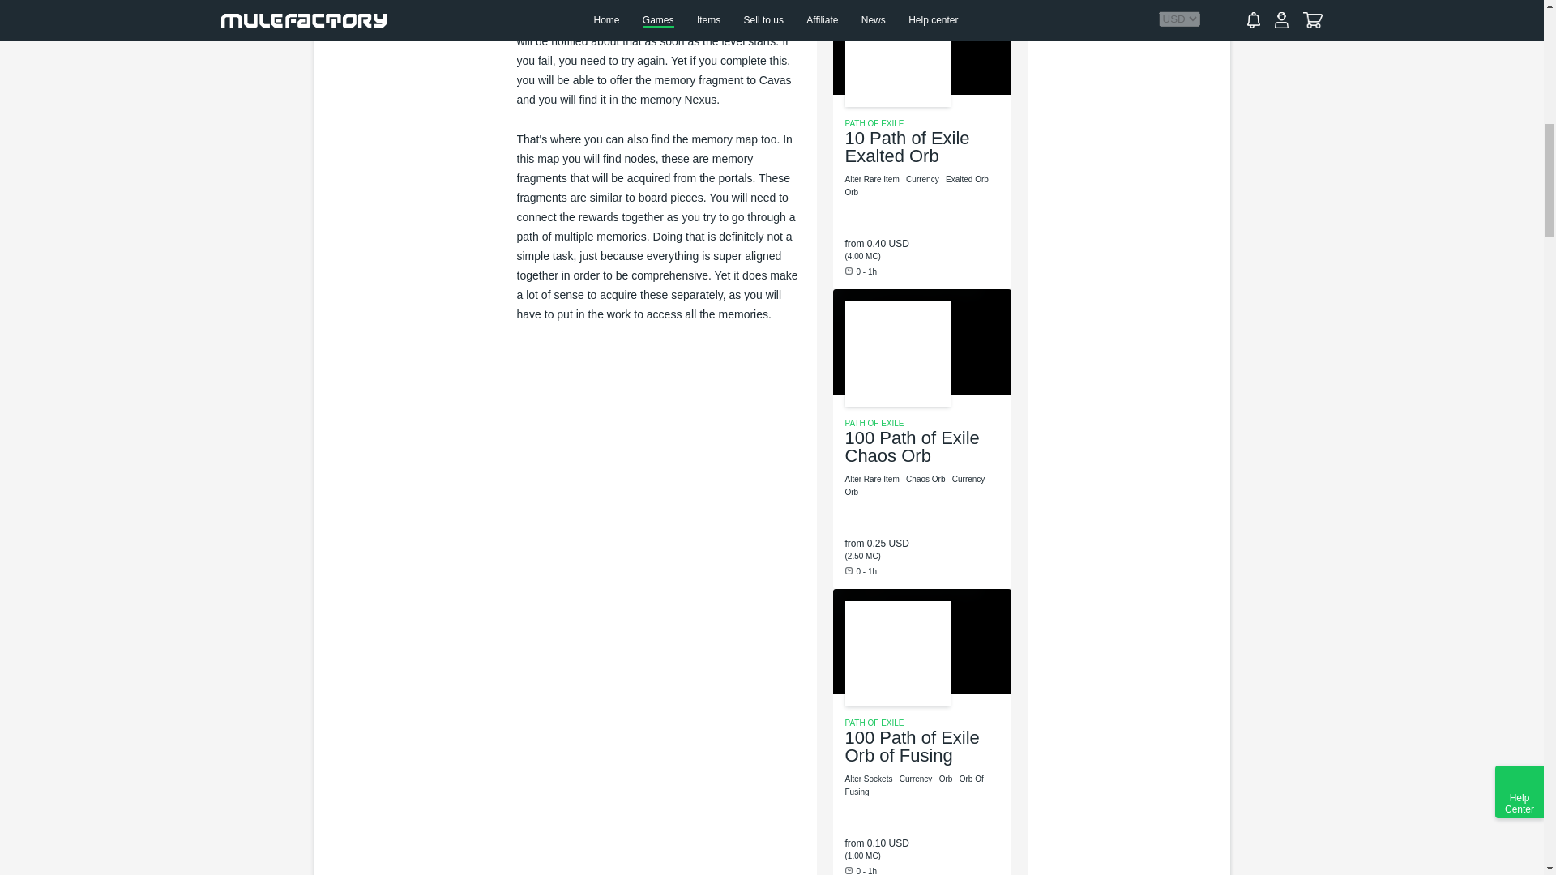 The image size is (1556, 875). Describe the element at coordinates (914, 784) in the screenshot. I see `More items in Path of Exile Orb Of Fusing category` at that location.